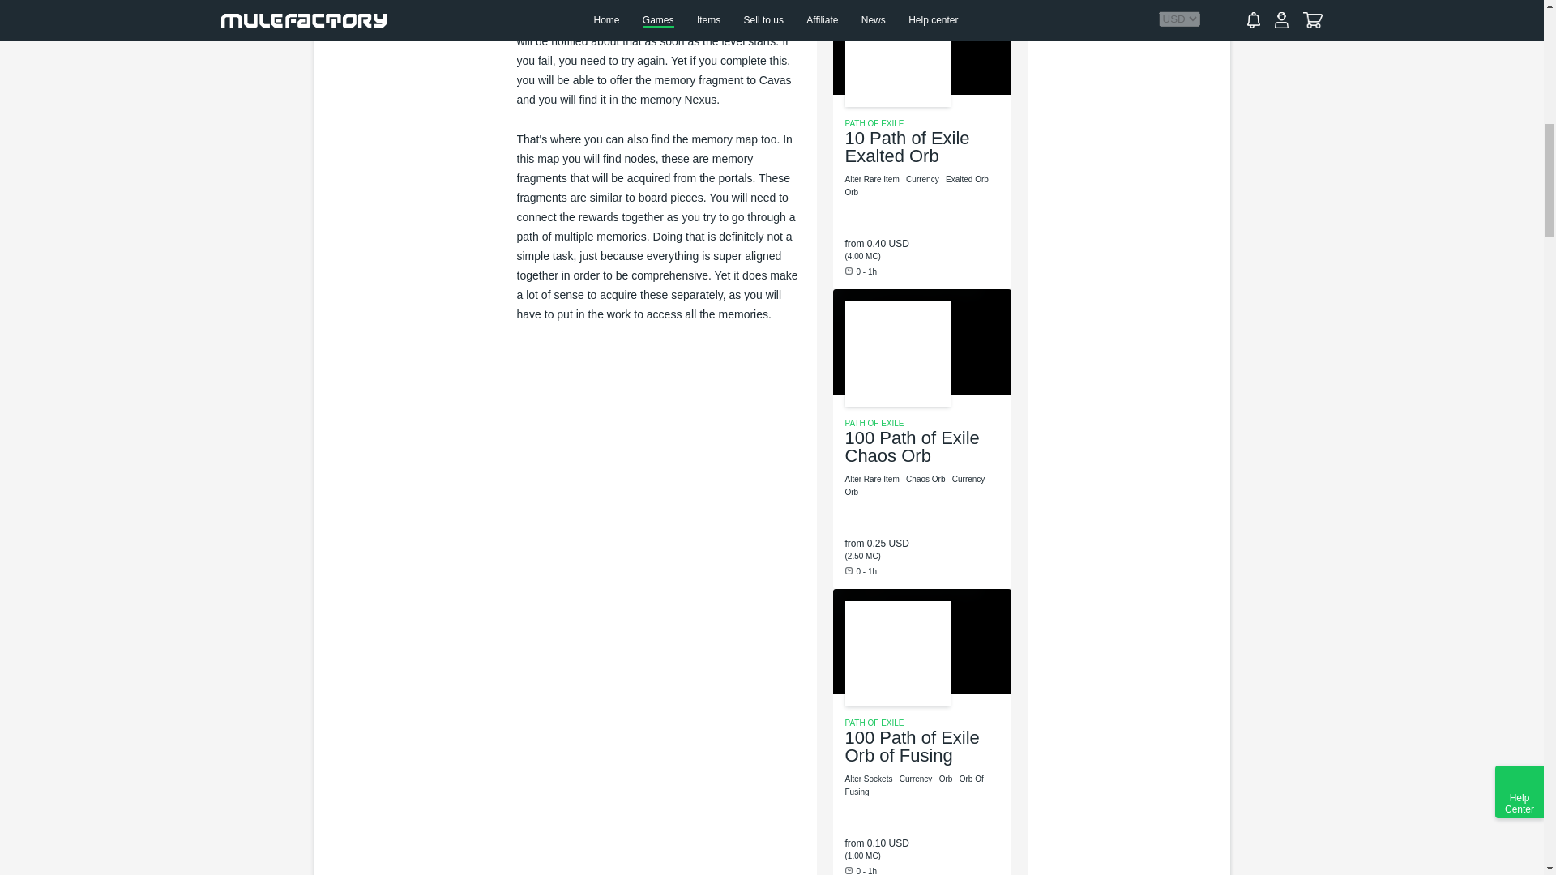 The image size is (1556, 875). Describe the element at coordinates (914, 784) in the screenshot. I see `More items in Path of Exile Orb Of Fusing category` at that location.